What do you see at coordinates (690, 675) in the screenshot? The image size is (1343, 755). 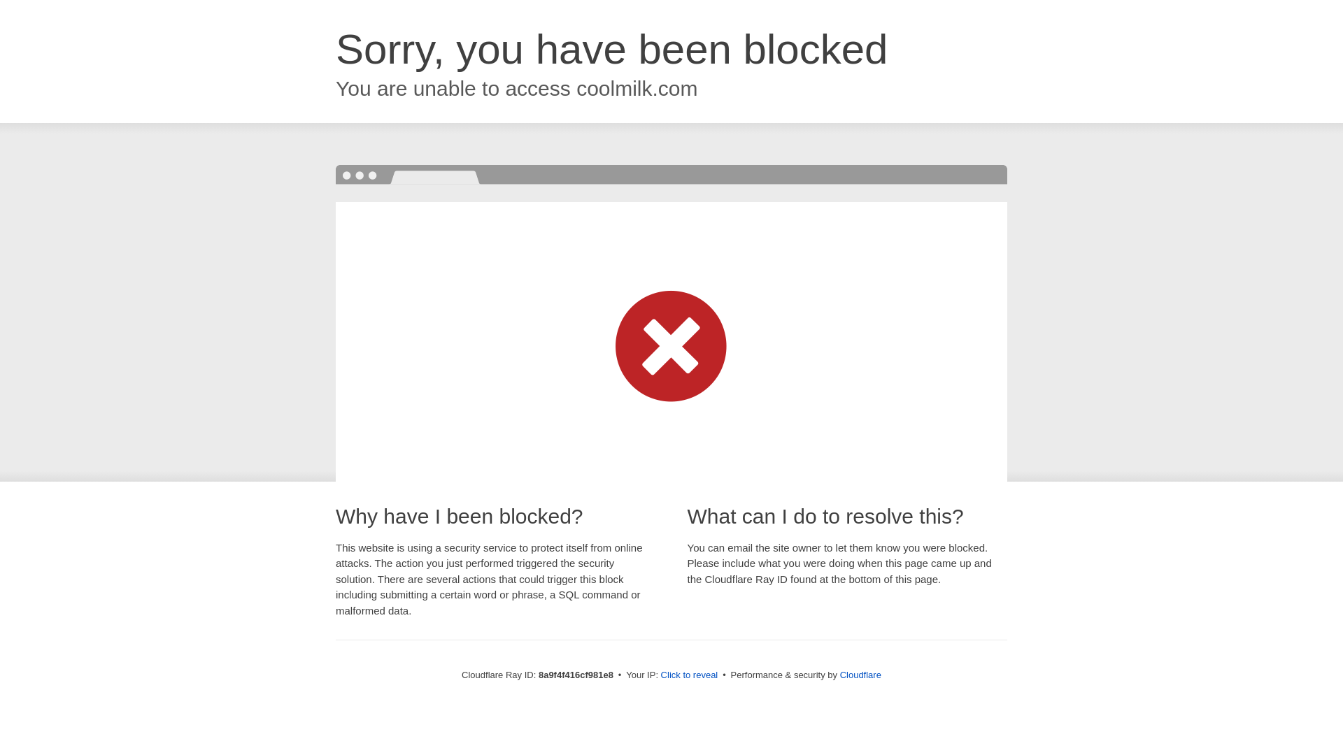 I see `Click to reveal` at bounding box center [690, 675].